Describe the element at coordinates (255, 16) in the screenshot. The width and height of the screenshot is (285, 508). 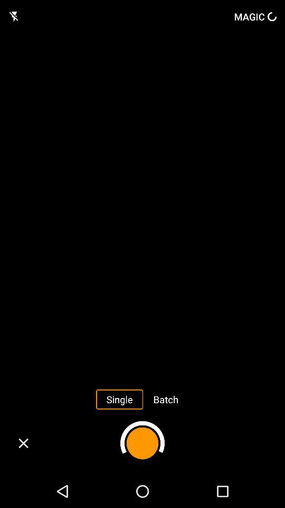
I see `tap magic` at that location.